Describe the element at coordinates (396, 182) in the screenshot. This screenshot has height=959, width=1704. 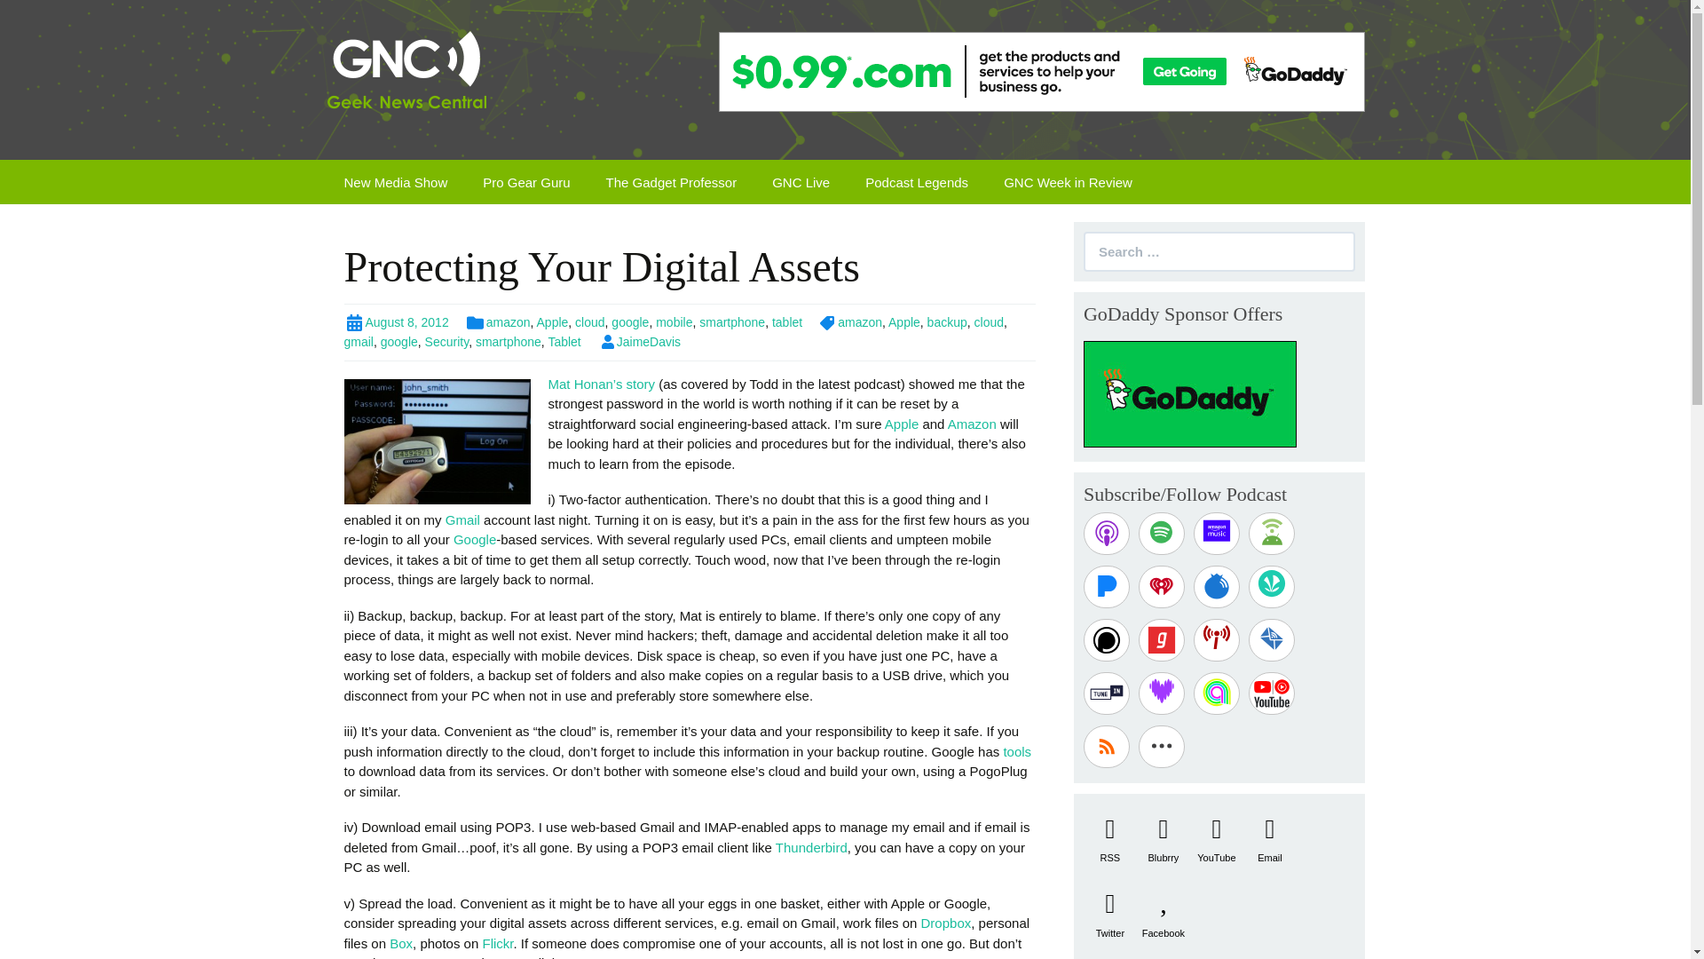
I see `New Media Show` at that location.